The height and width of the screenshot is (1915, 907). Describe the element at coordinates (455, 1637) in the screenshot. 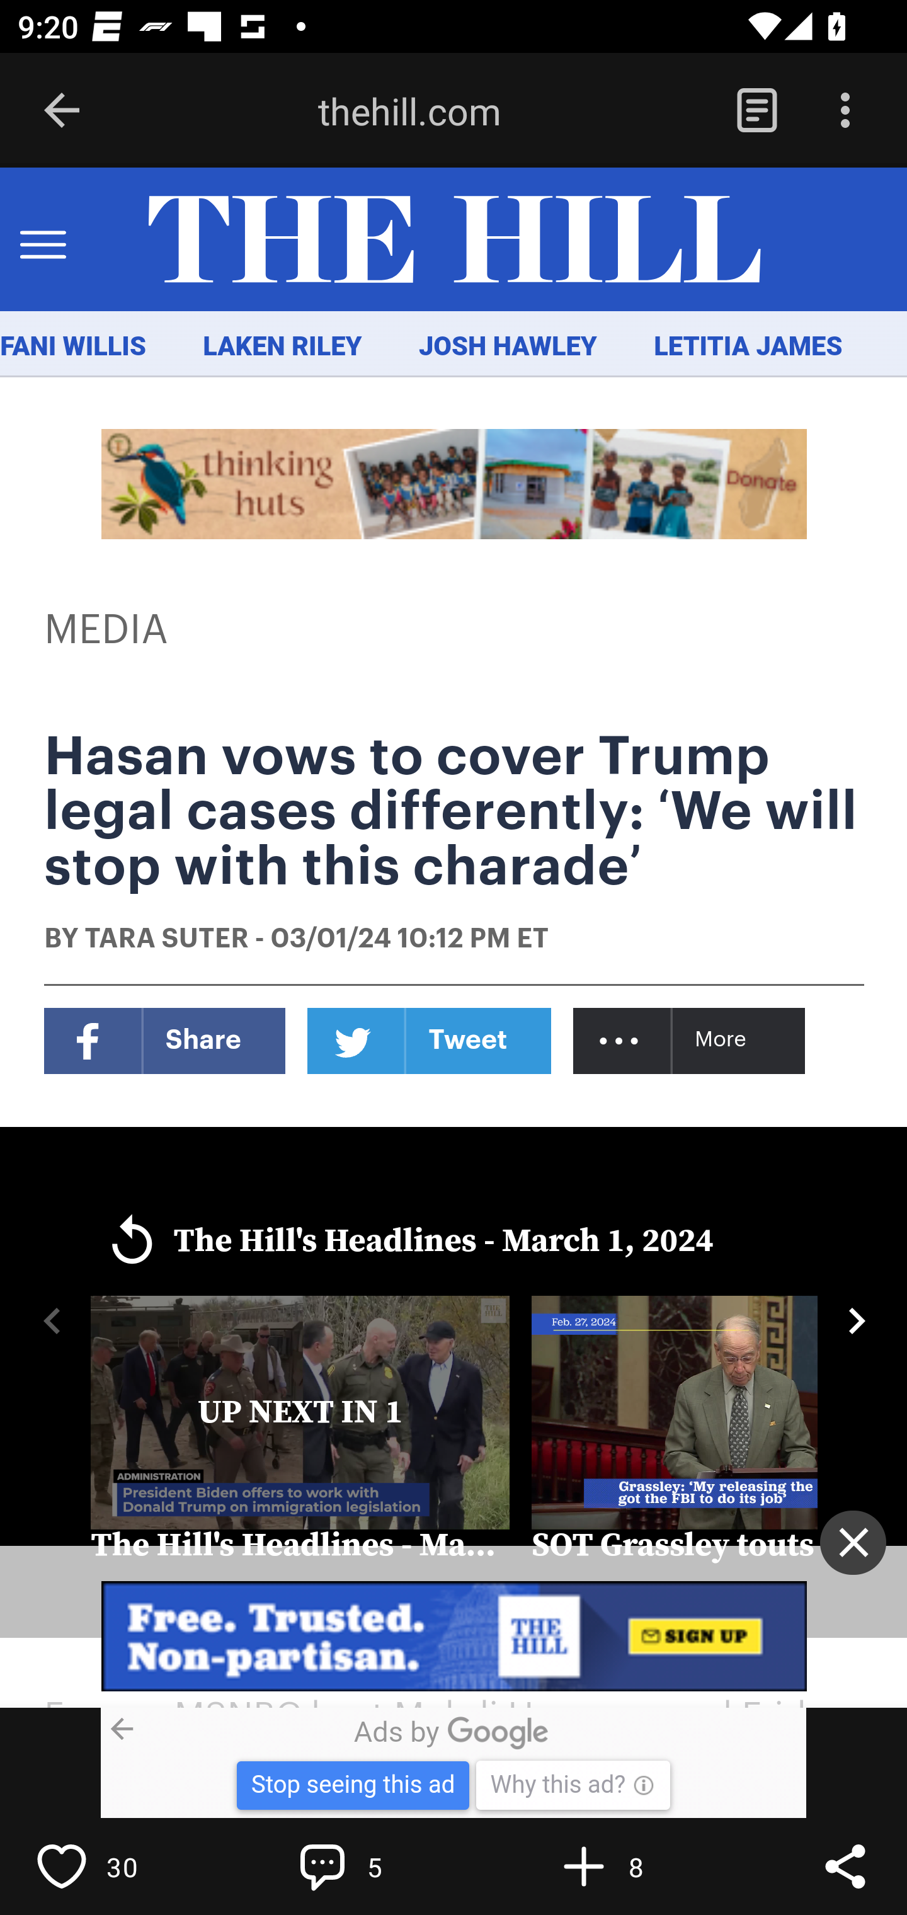

I see `signup` at that location.